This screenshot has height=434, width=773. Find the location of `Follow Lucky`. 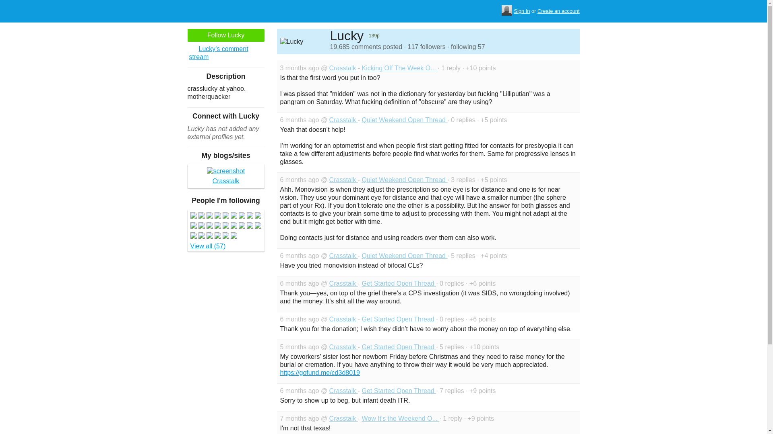

Follow Lucky is located at coordinates (226, 35).